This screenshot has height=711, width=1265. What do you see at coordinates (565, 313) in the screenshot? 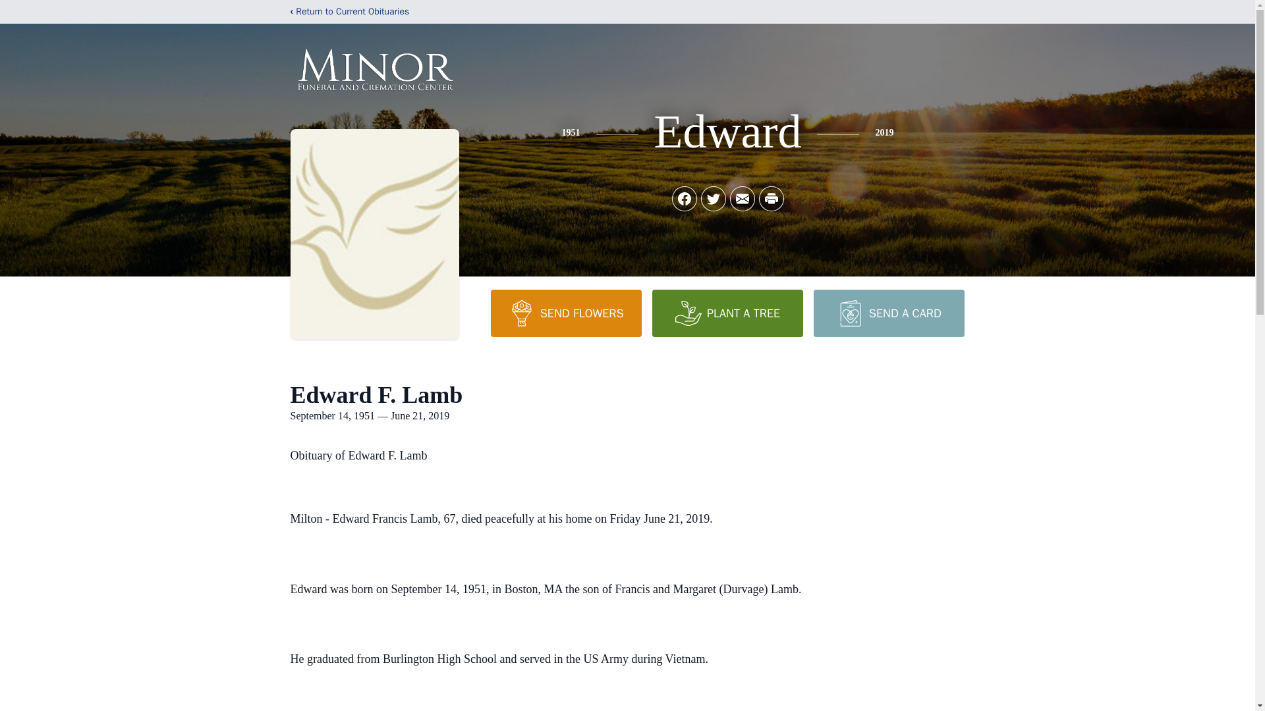
I see `SEND FLOWERS` at bounding box center [565, 313].